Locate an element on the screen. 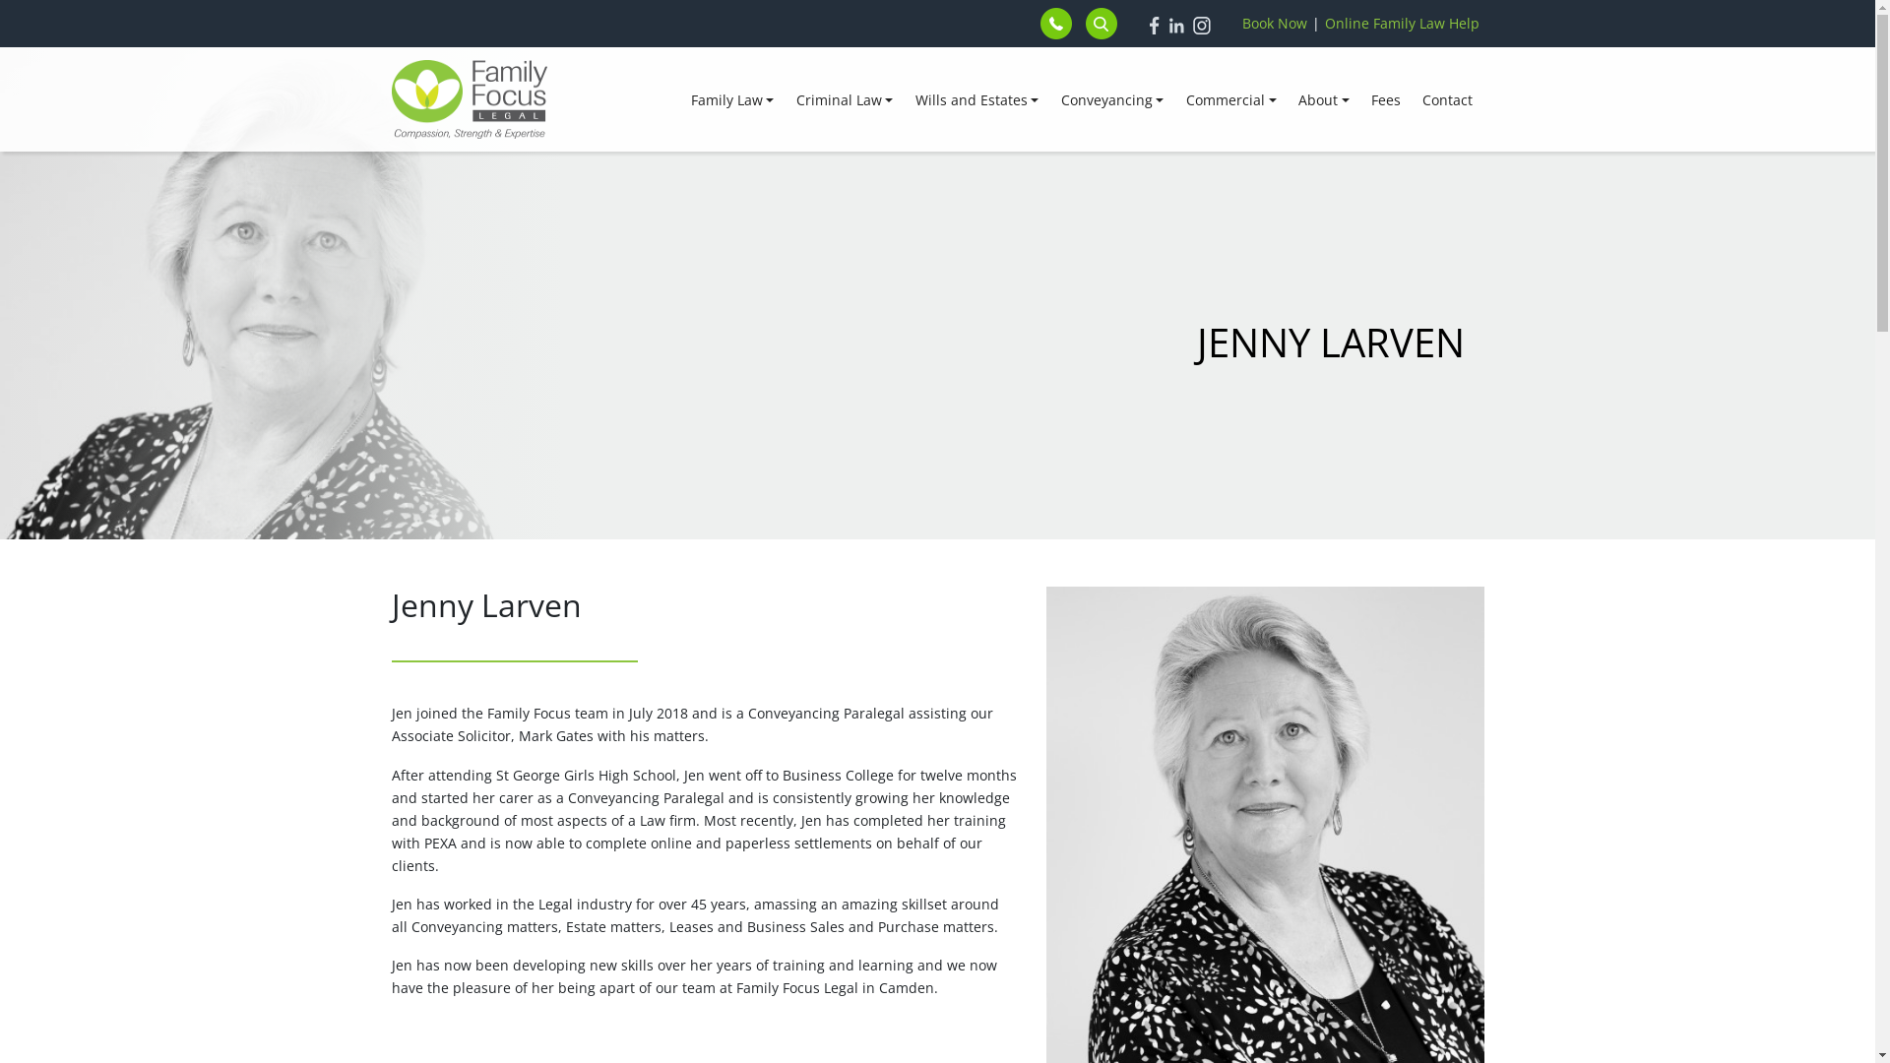  Commercial is located at coordinates (1231, 98).